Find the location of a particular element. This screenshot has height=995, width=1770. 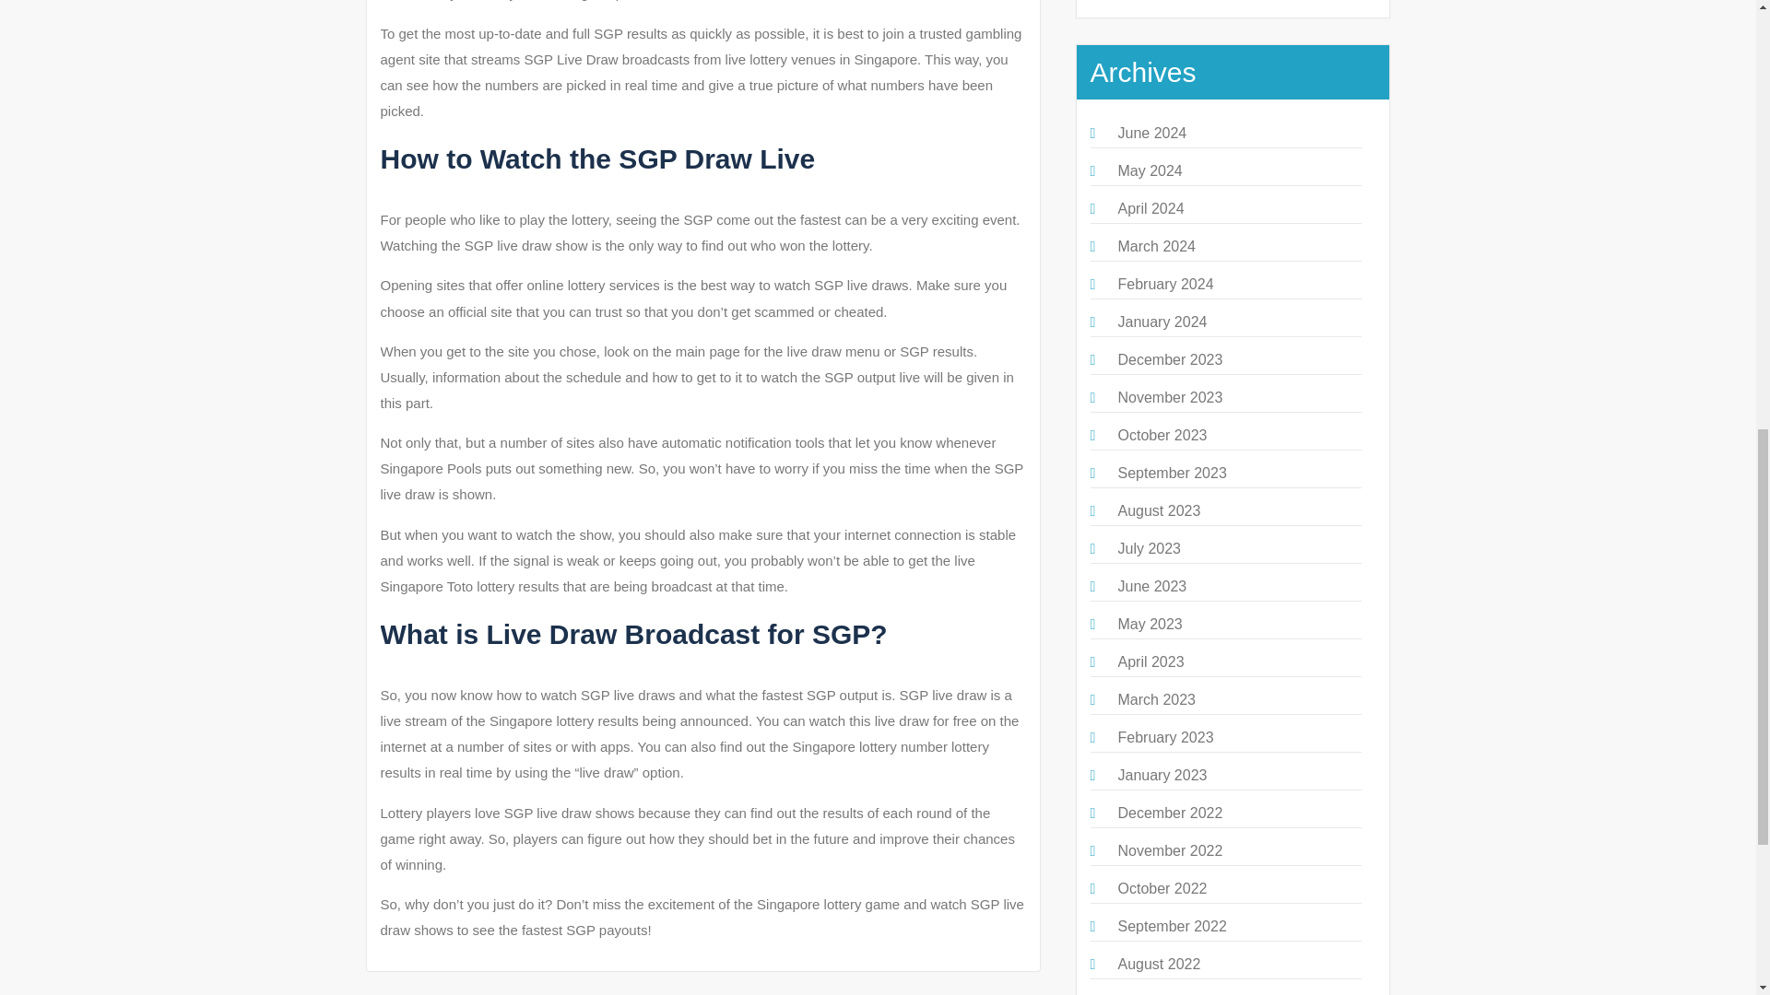

December 2022 is located at coordinates (1169, 813).